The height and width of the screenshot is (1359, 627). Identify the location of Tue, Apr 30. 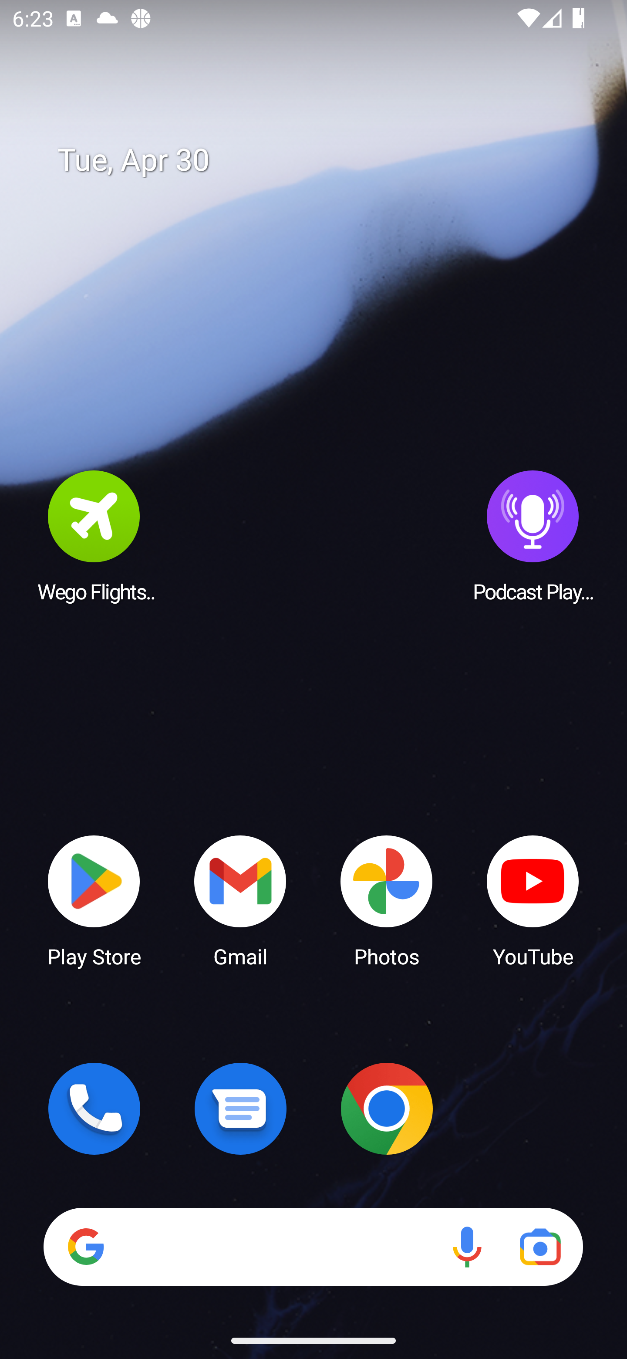
(326, 160).